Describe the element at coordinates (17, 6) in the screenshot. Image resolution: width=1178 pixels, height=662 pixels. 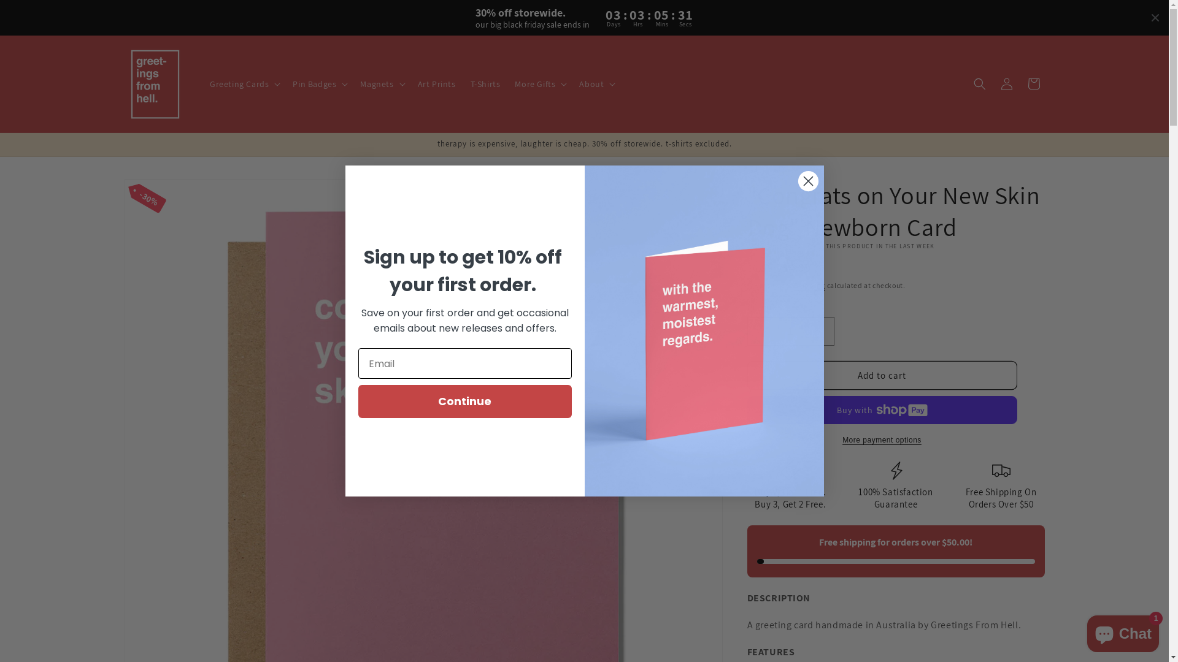
I see `Submit` at that location.